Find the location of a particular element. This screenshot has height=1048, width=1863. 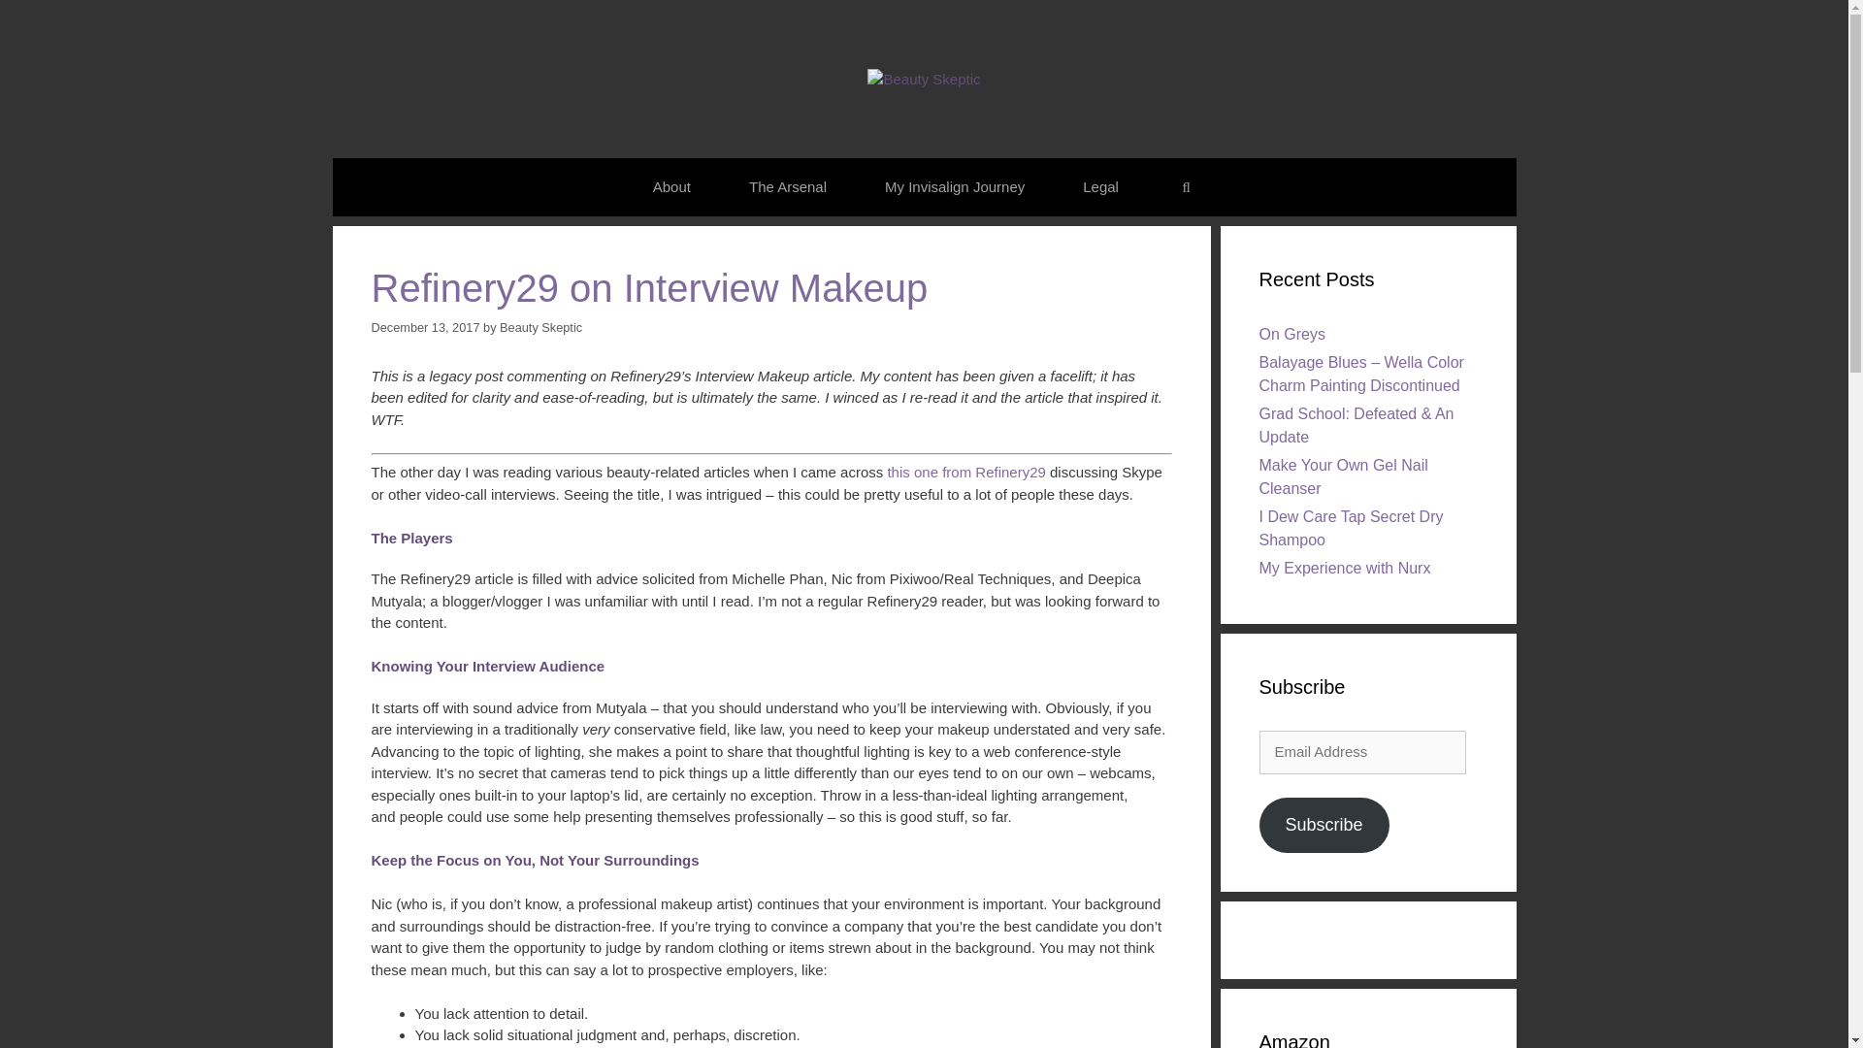

My Experience with Nurx is located at coordinates (1345, 568).